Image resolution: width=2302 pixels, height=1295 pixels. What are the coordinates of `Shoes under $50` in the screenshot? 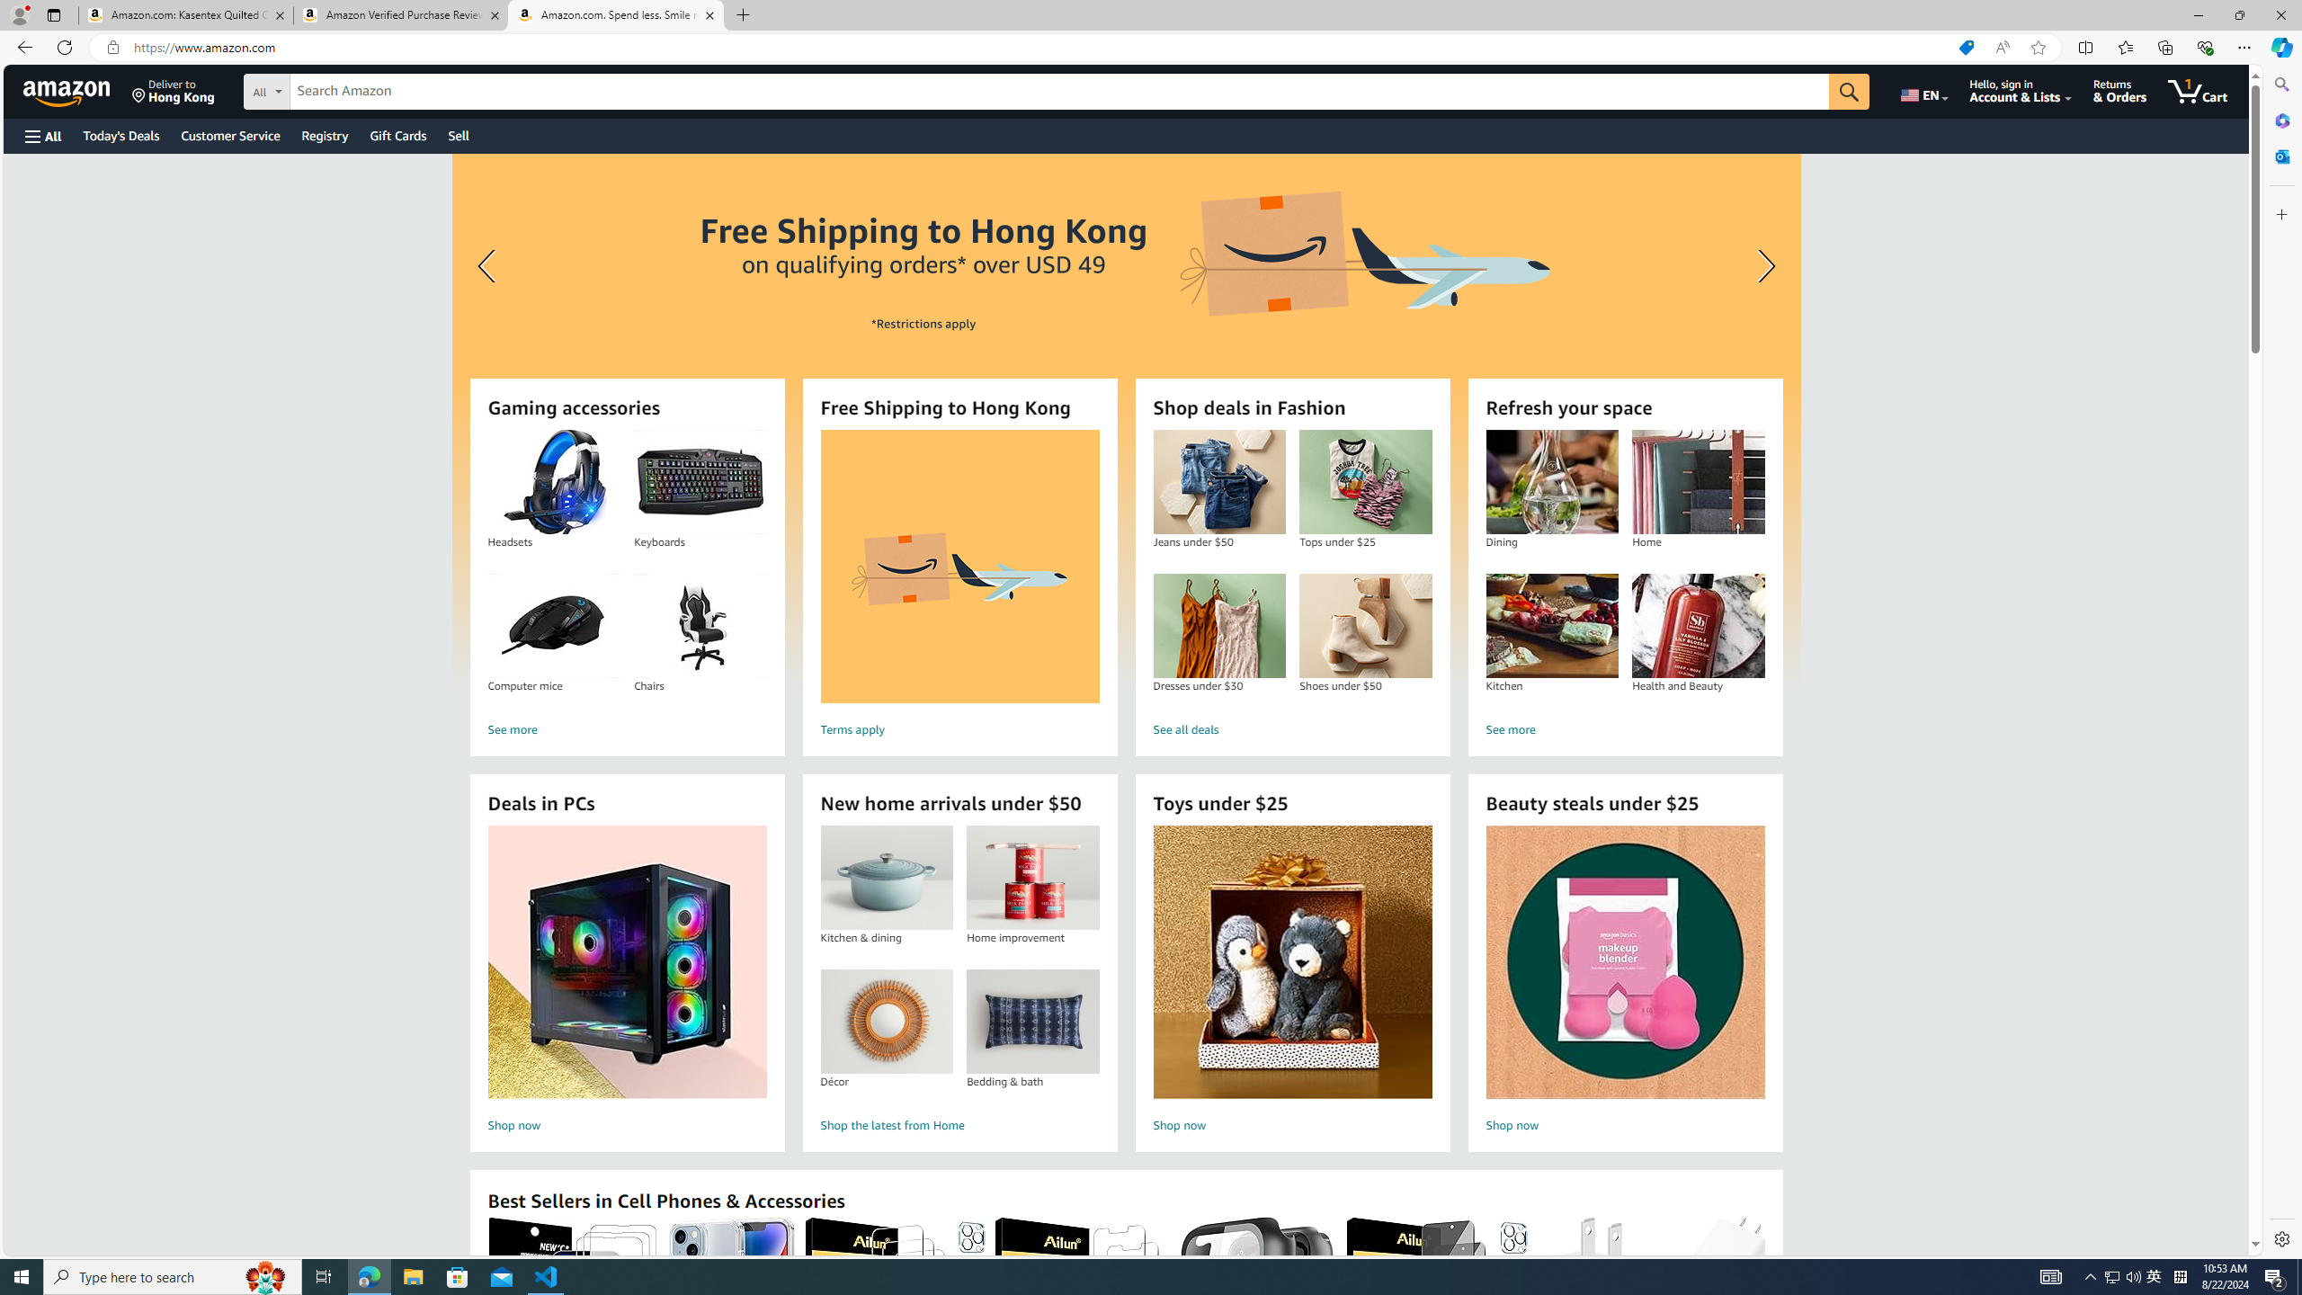 It's located at (1365, 626).